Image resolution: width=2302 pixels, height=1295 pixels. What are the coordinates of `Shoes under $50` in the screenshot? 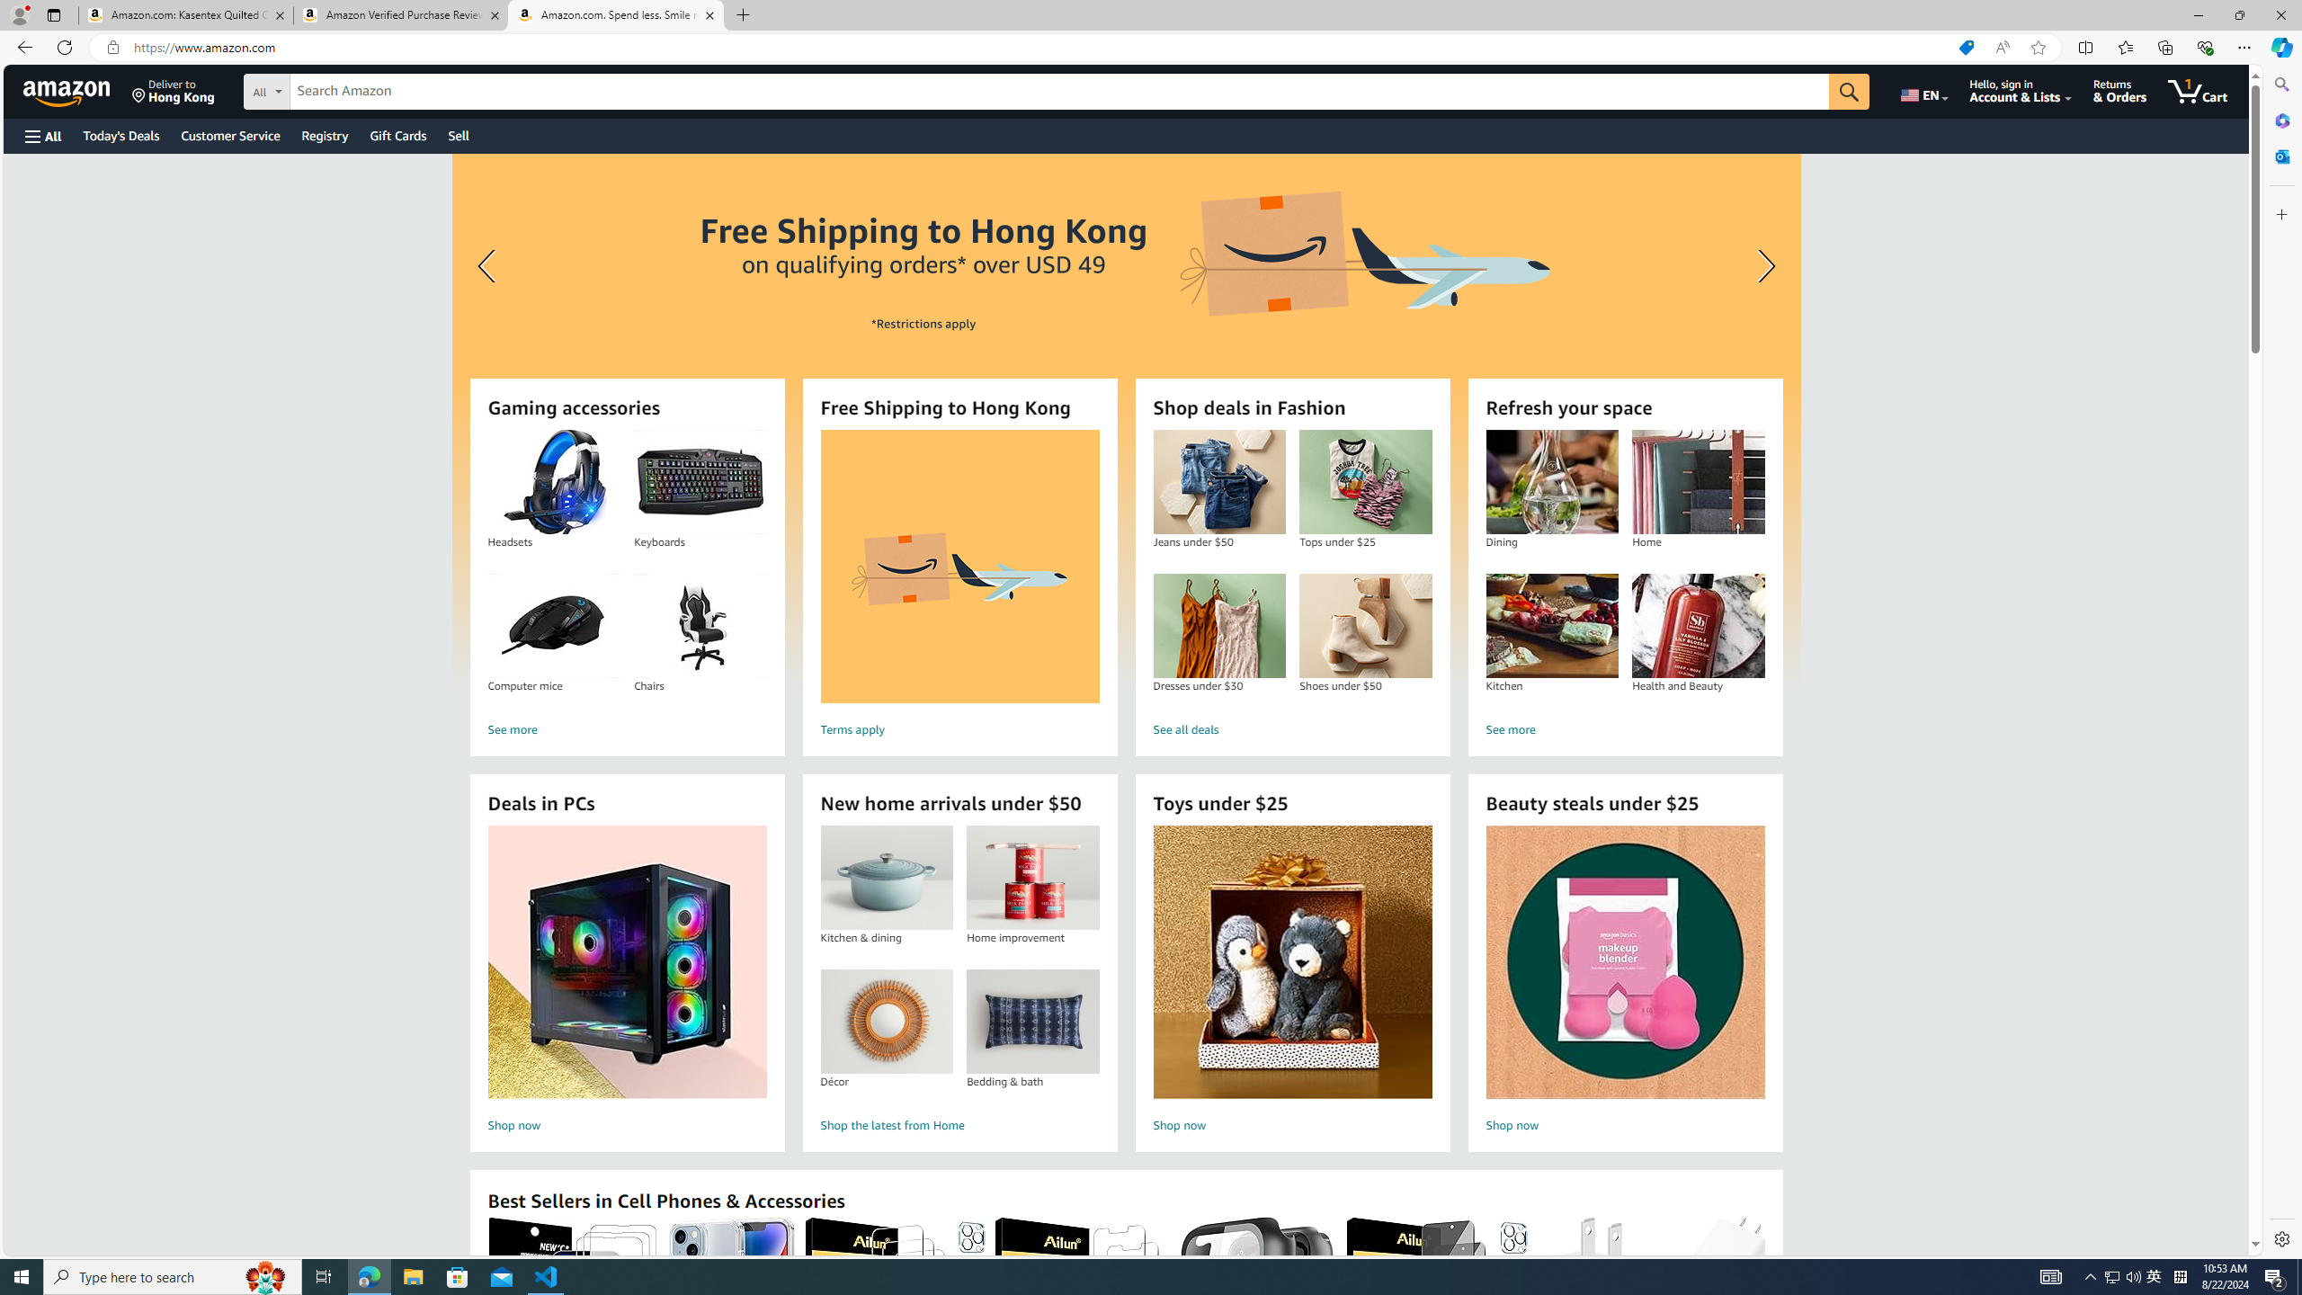 It's located at (1365, 626).